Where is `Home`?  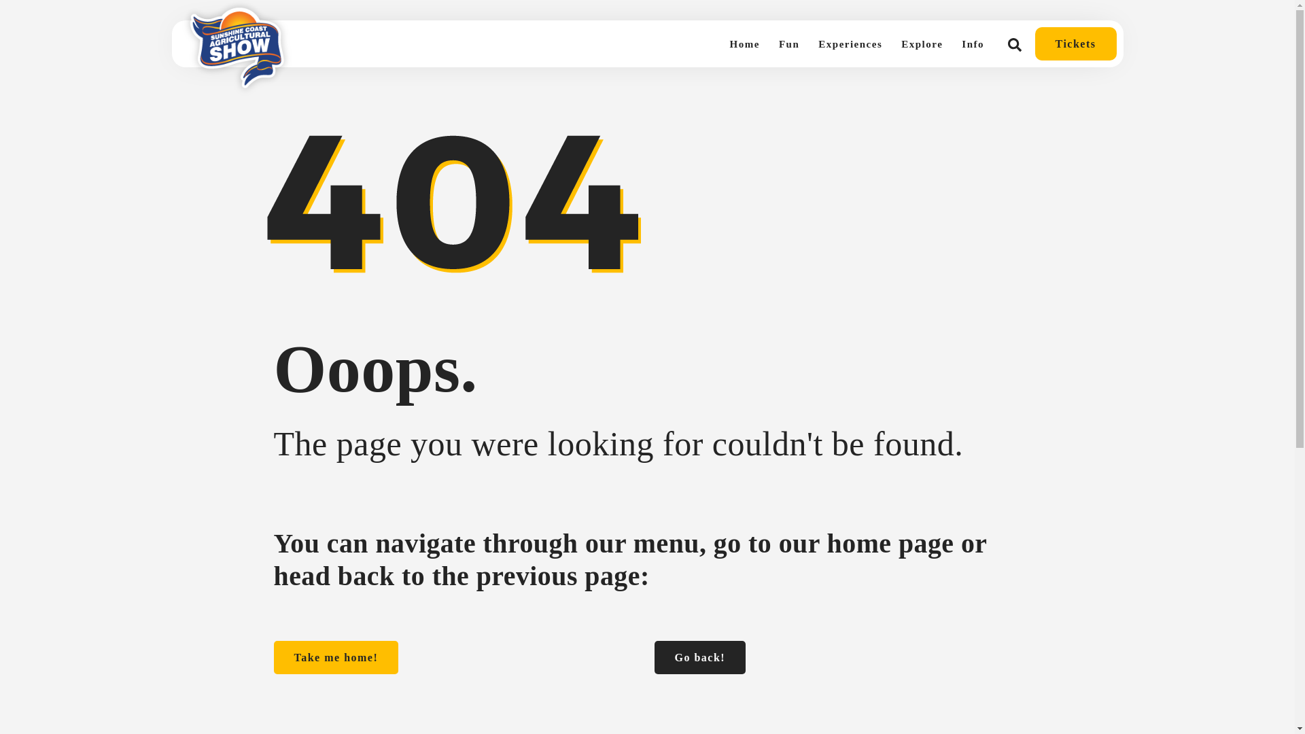
Home is located at coordinates (745, 43).